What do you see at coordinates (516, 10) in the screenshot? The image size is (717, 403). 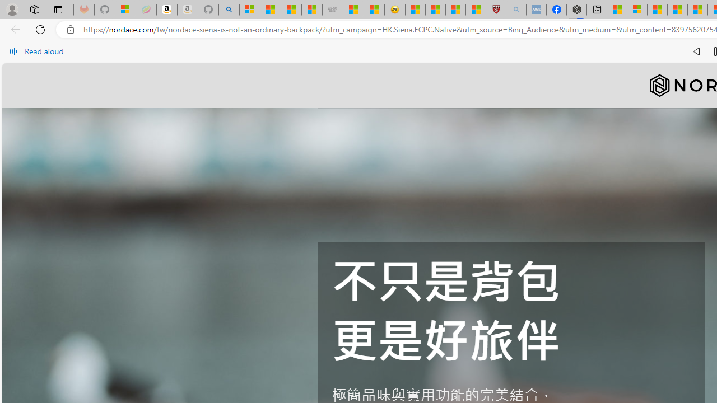 I see `list of asthma inhalers uk - Search - Sleeping` at bounding box center [516, 10].